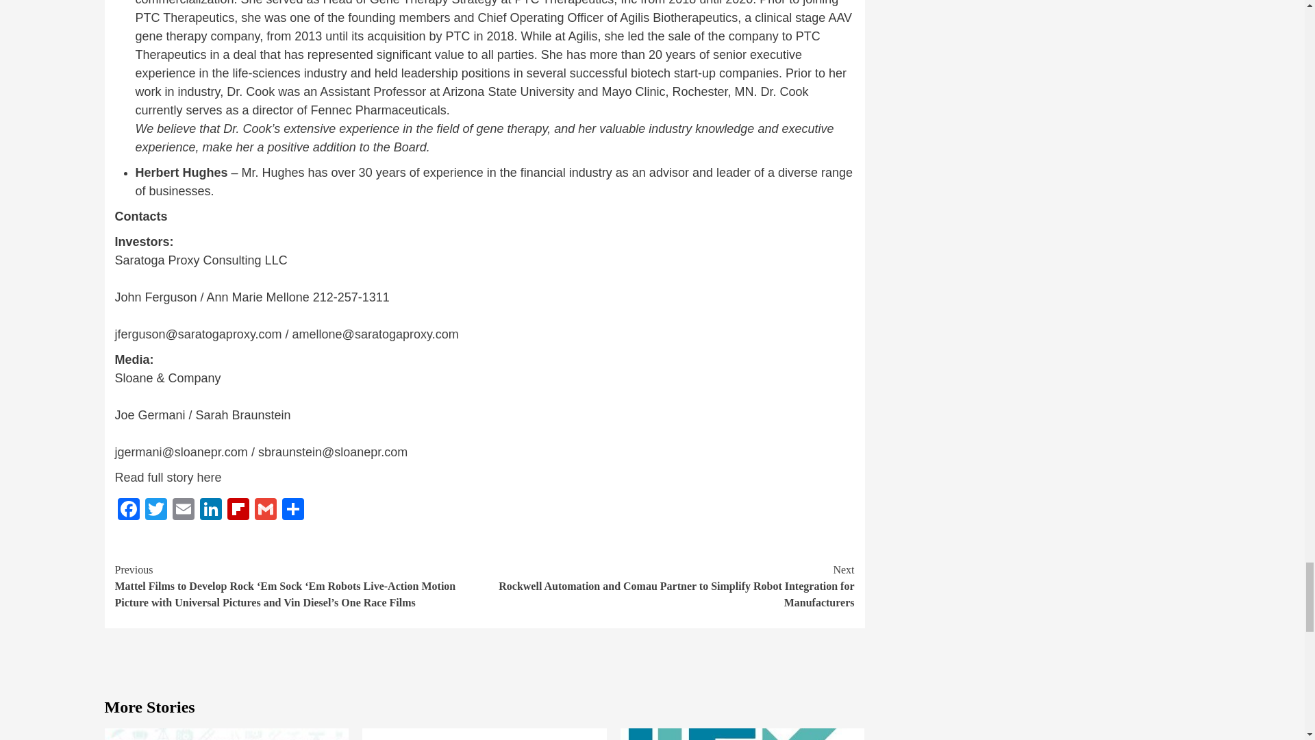 This screenshot has height=740, width=1315. What do you see at coordinates (155, 510) in the screenshot?
I see `Twitter` at bounding box center [155, 510].